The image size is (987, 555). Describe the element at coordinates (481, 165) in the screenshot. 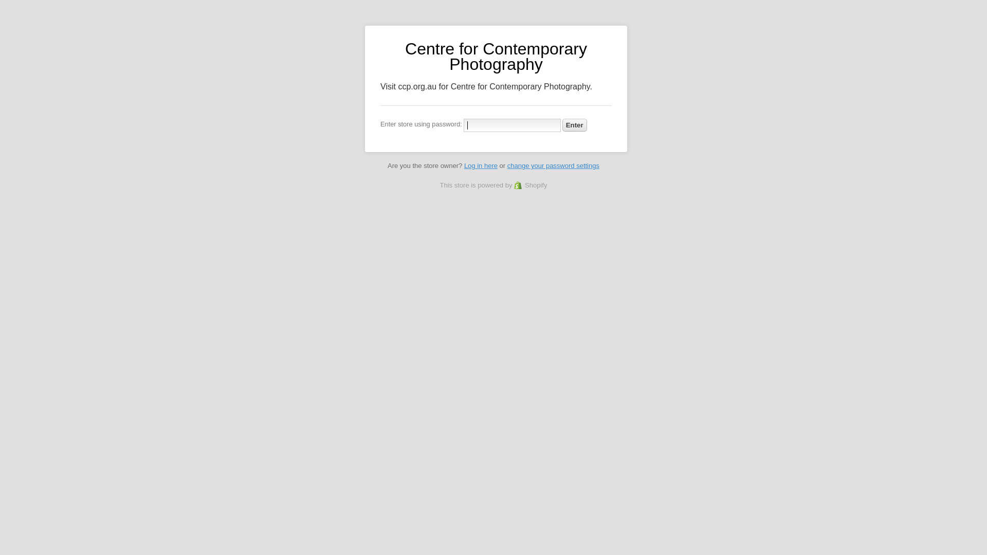

I see `Log in here` at that location.